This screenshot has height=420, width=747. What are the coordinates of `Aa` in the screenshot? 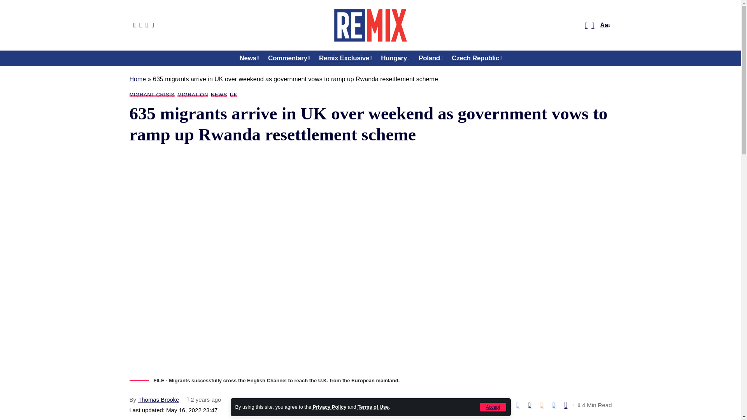 It's located at (604, 25).